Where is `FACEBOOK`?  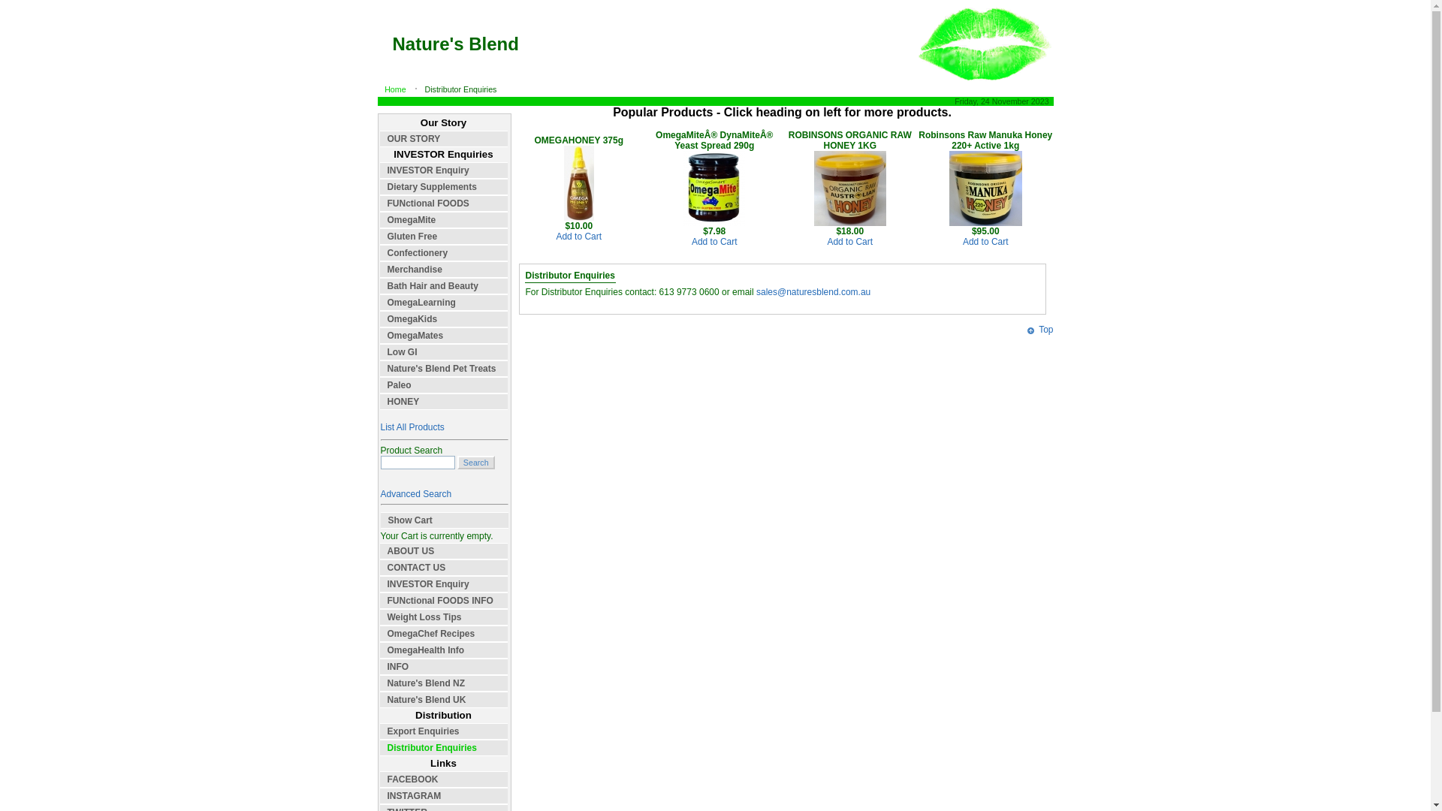
FACEBOOK is located at coordinates (444, 779).